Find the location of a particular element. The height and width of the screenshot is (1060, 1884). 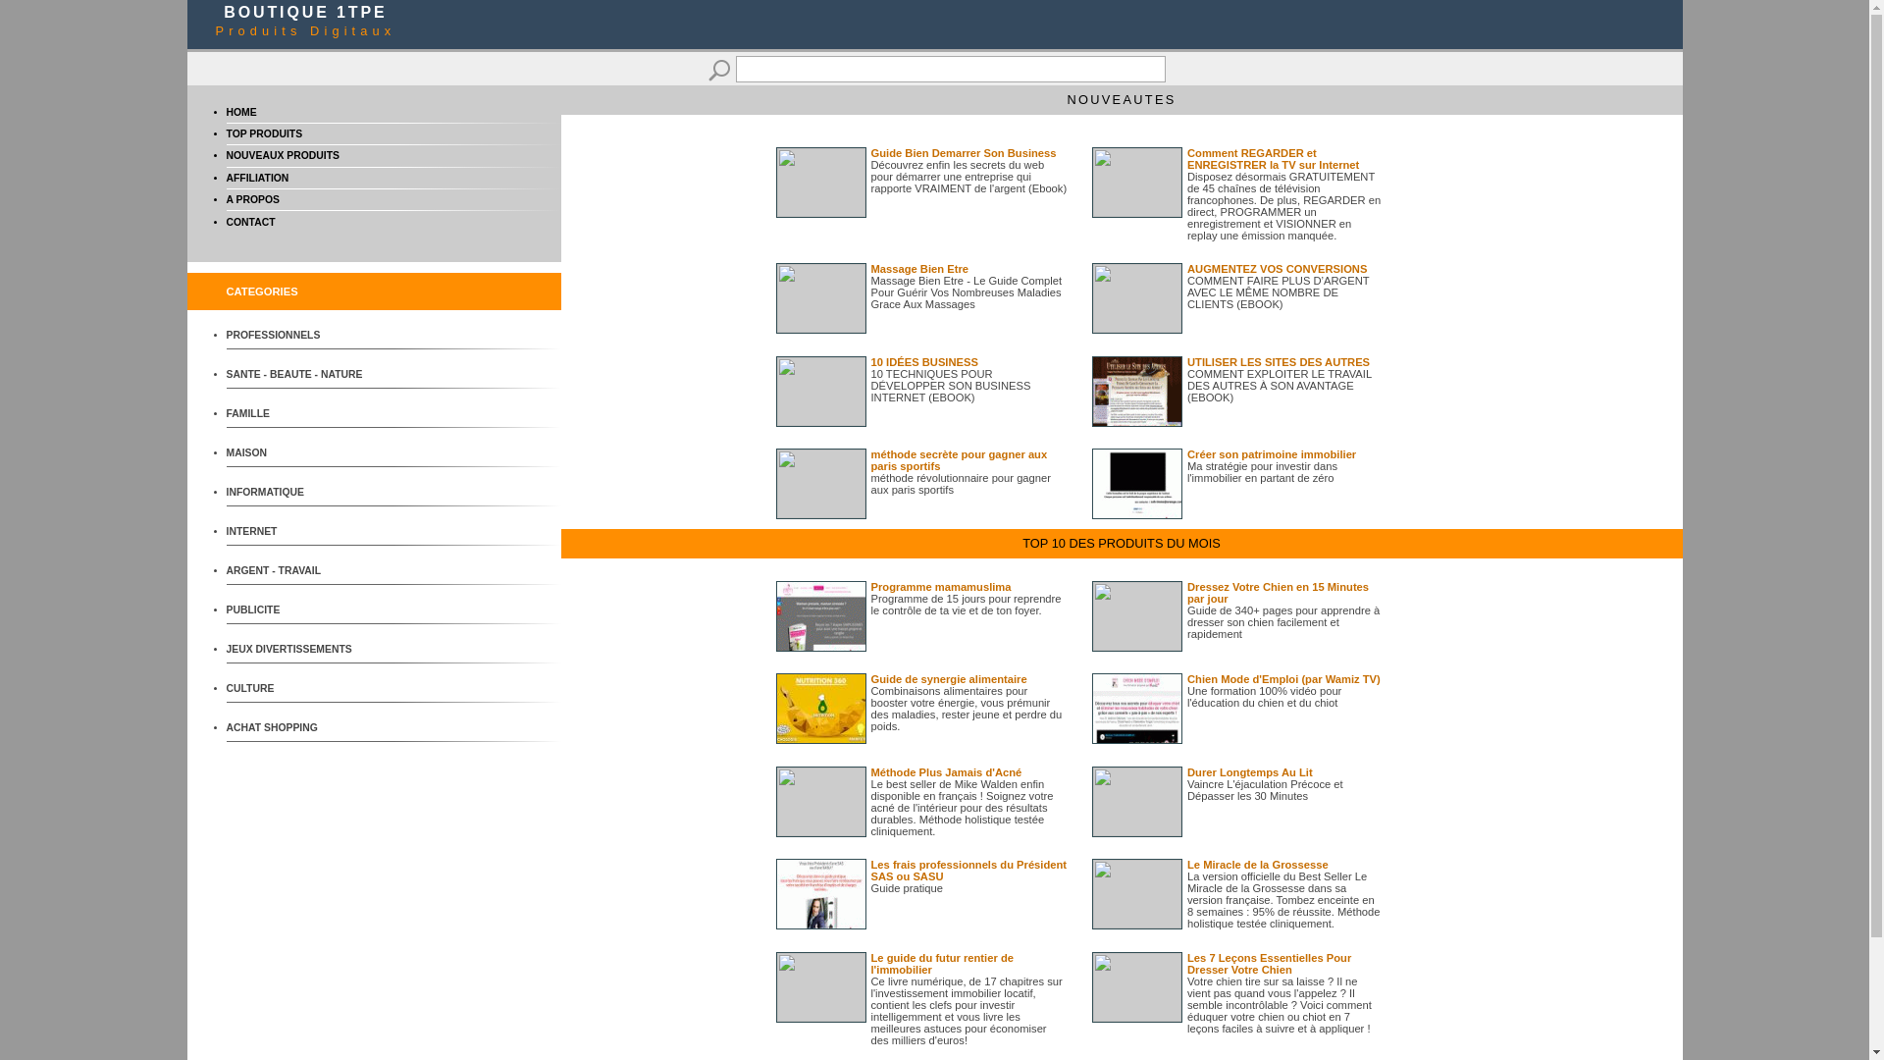

ACHAT SHOPPING is located at coordinates (299, 728).